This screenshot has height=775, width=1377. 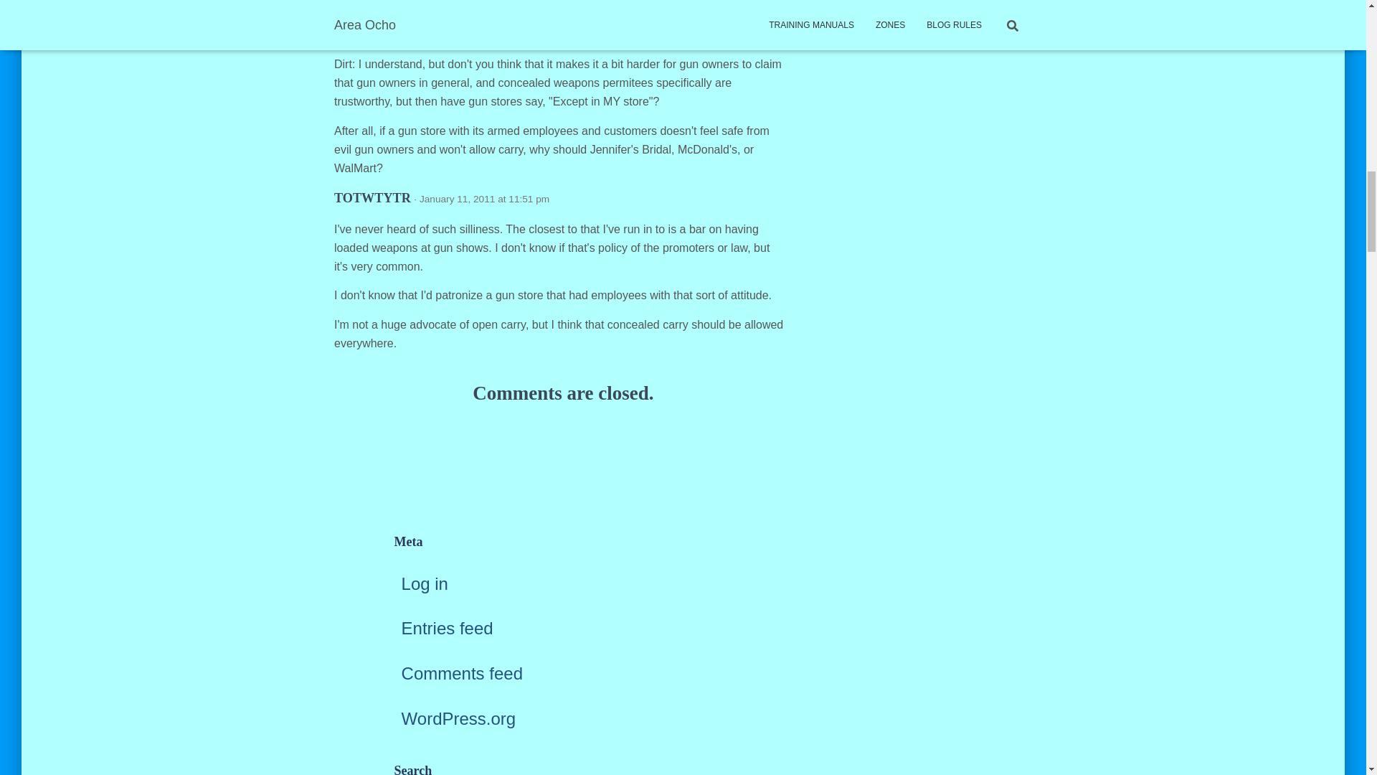 I want to click on Log in, so click(x=425, y=584).